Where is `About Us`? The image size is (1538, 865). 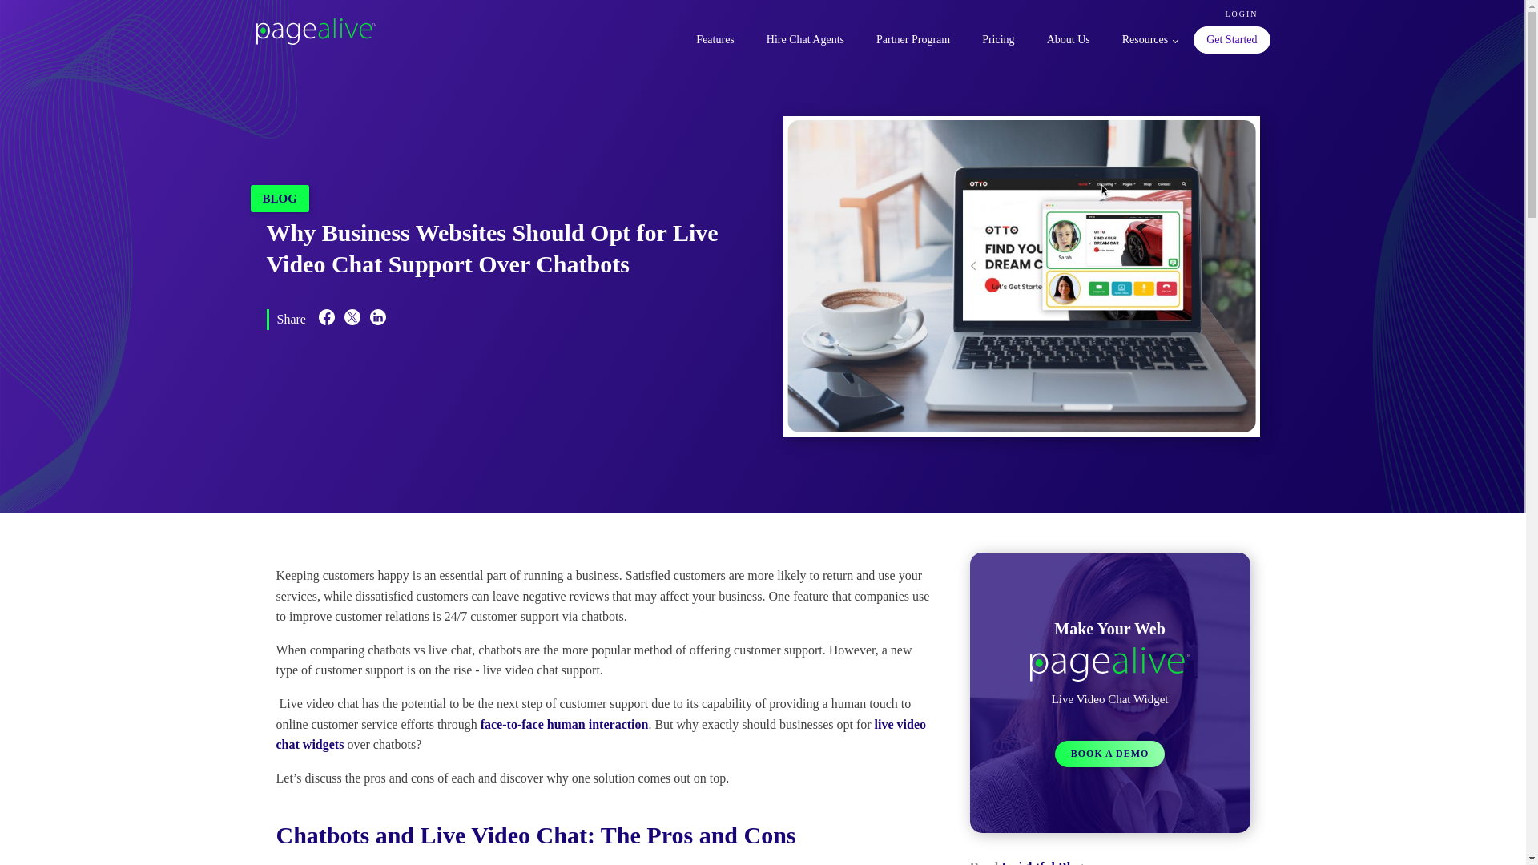 About Us is located at coordinates (1068, 40).